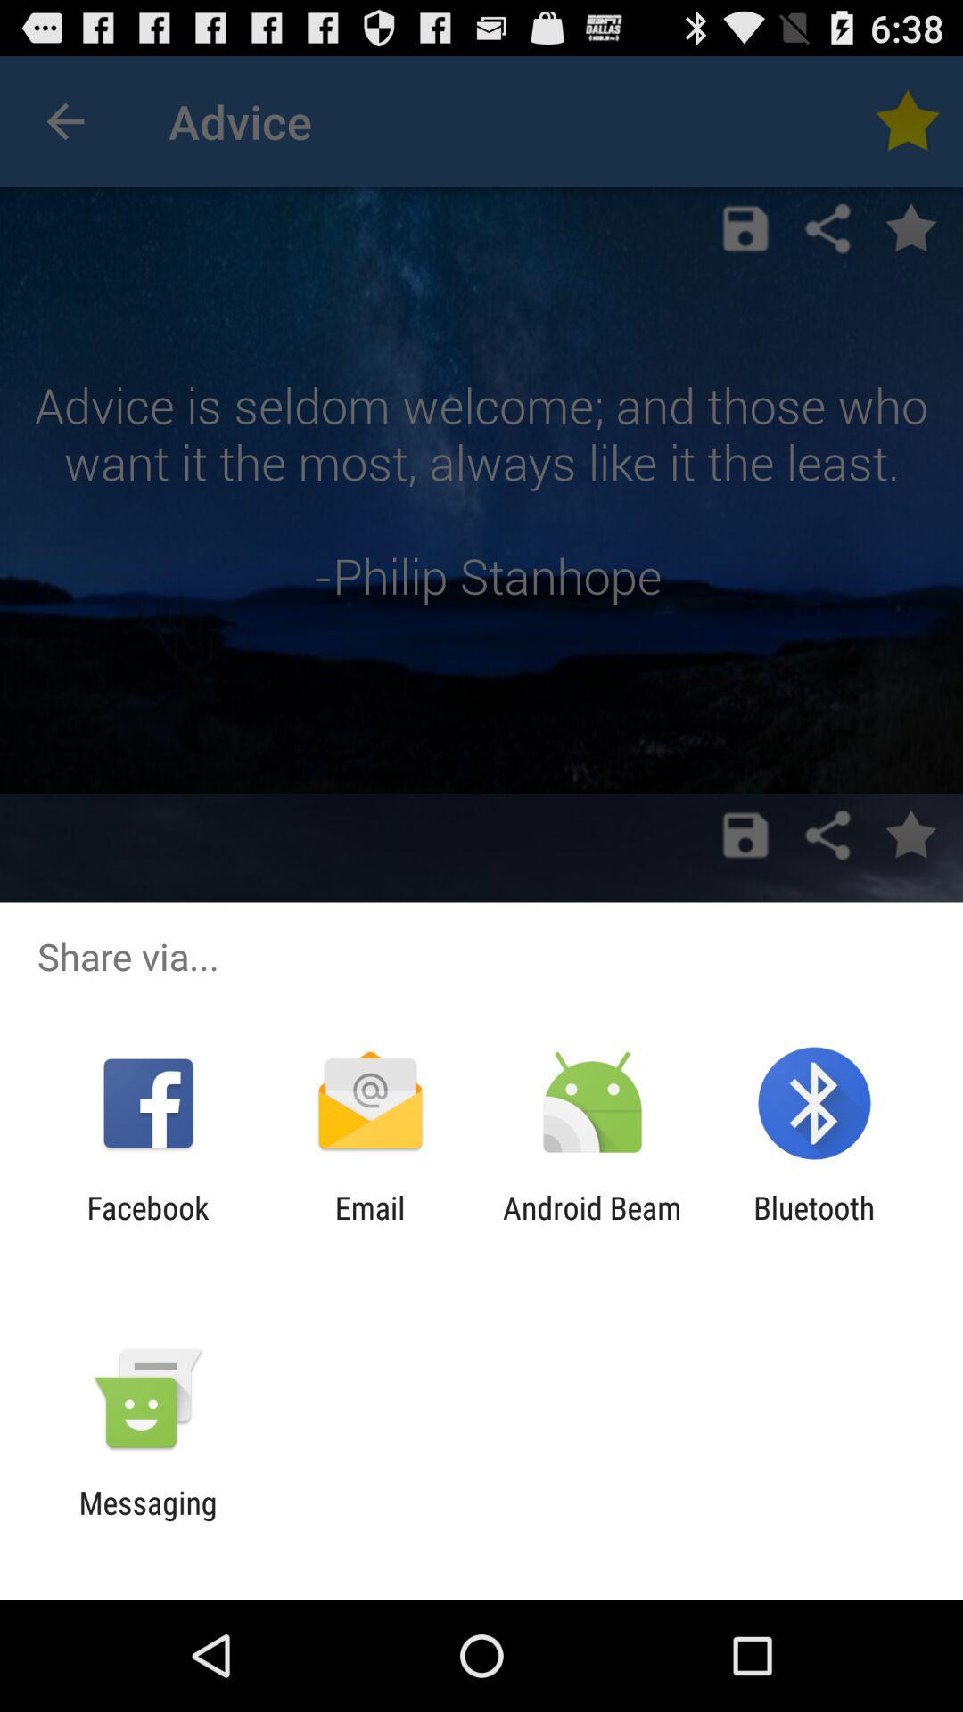 The image size is (963, 1712). Describe the element at coordinates (369, 1226) in the screenshot. I see `open the email item` at that location.